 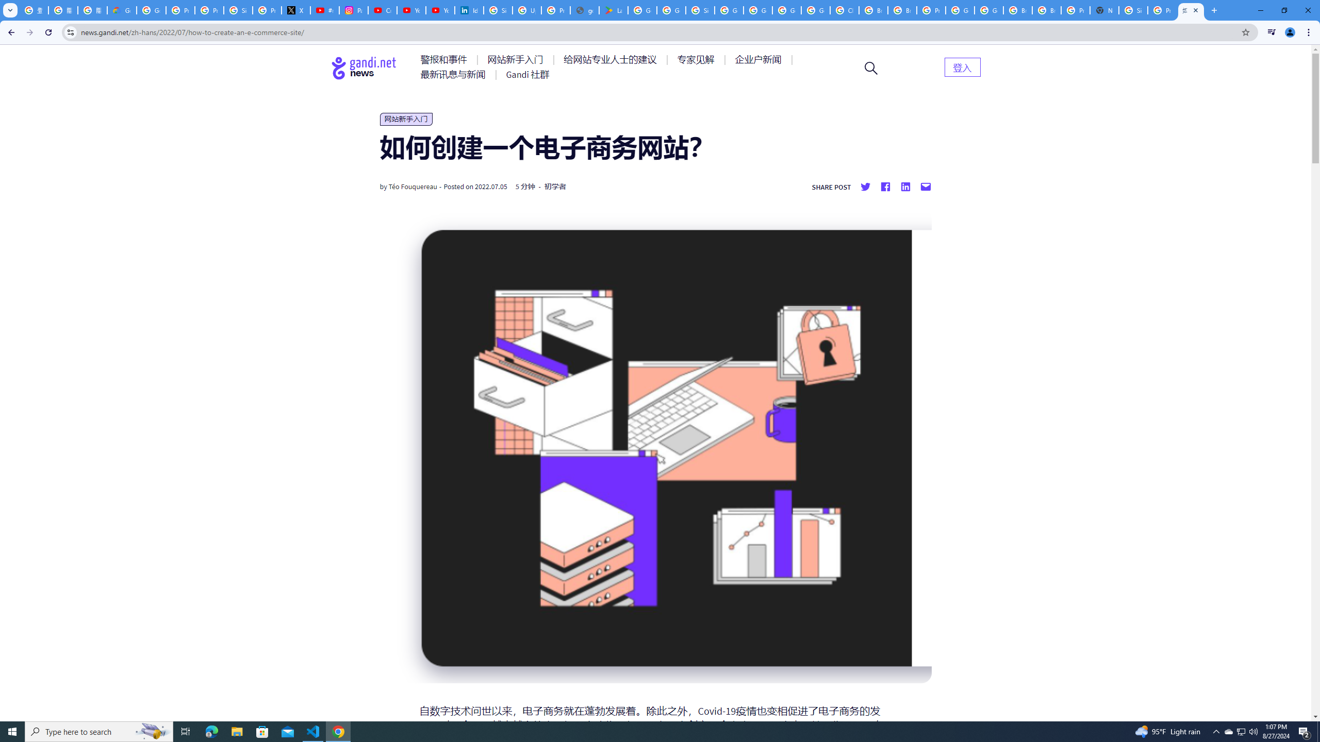 I want to click on AutomationID: menu-item-82399, so click(x=962, y=66).